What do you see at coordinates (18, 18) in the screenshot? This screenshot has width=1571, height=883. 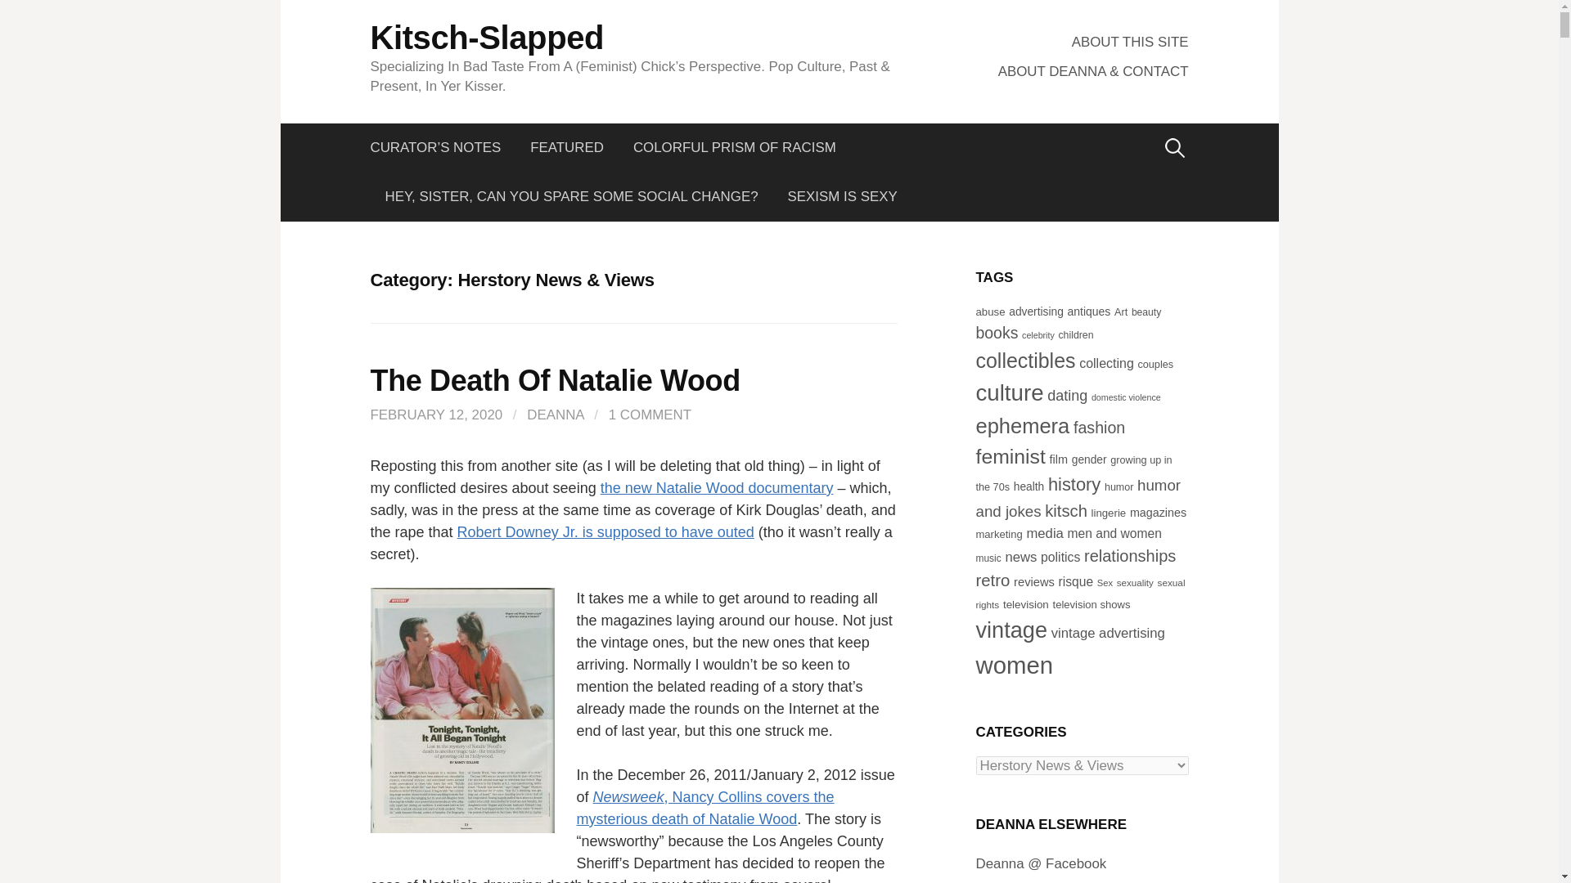 I see `Search` at bounding box center [18, 18].